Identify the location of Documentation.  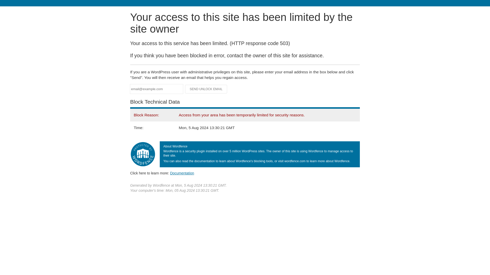
(182, 173).